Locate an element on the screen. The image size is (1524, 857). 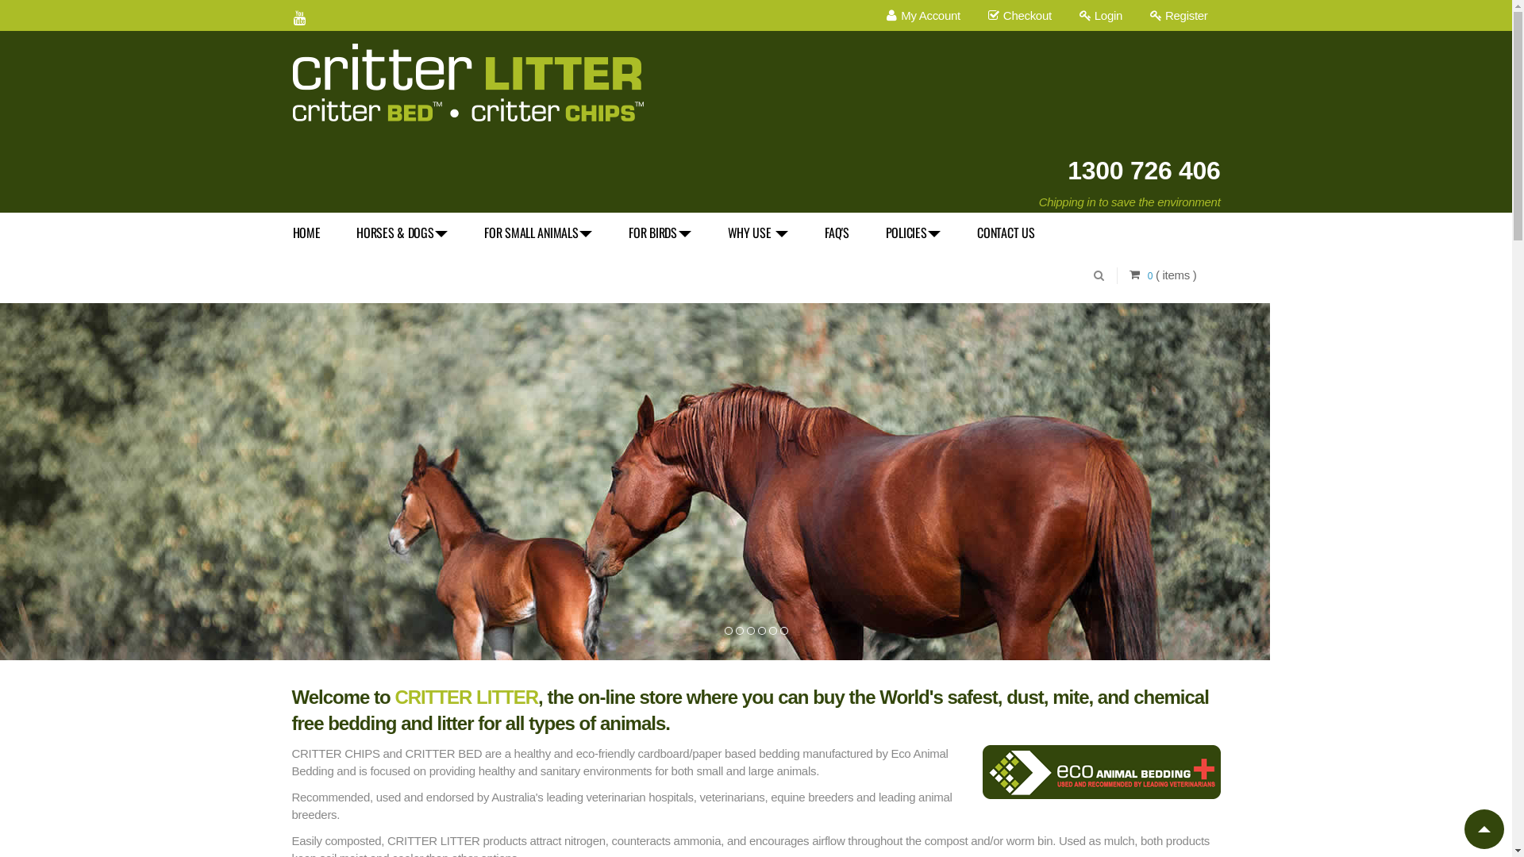
Dust Free Cat Bedding is located at coordinates (750, 631).